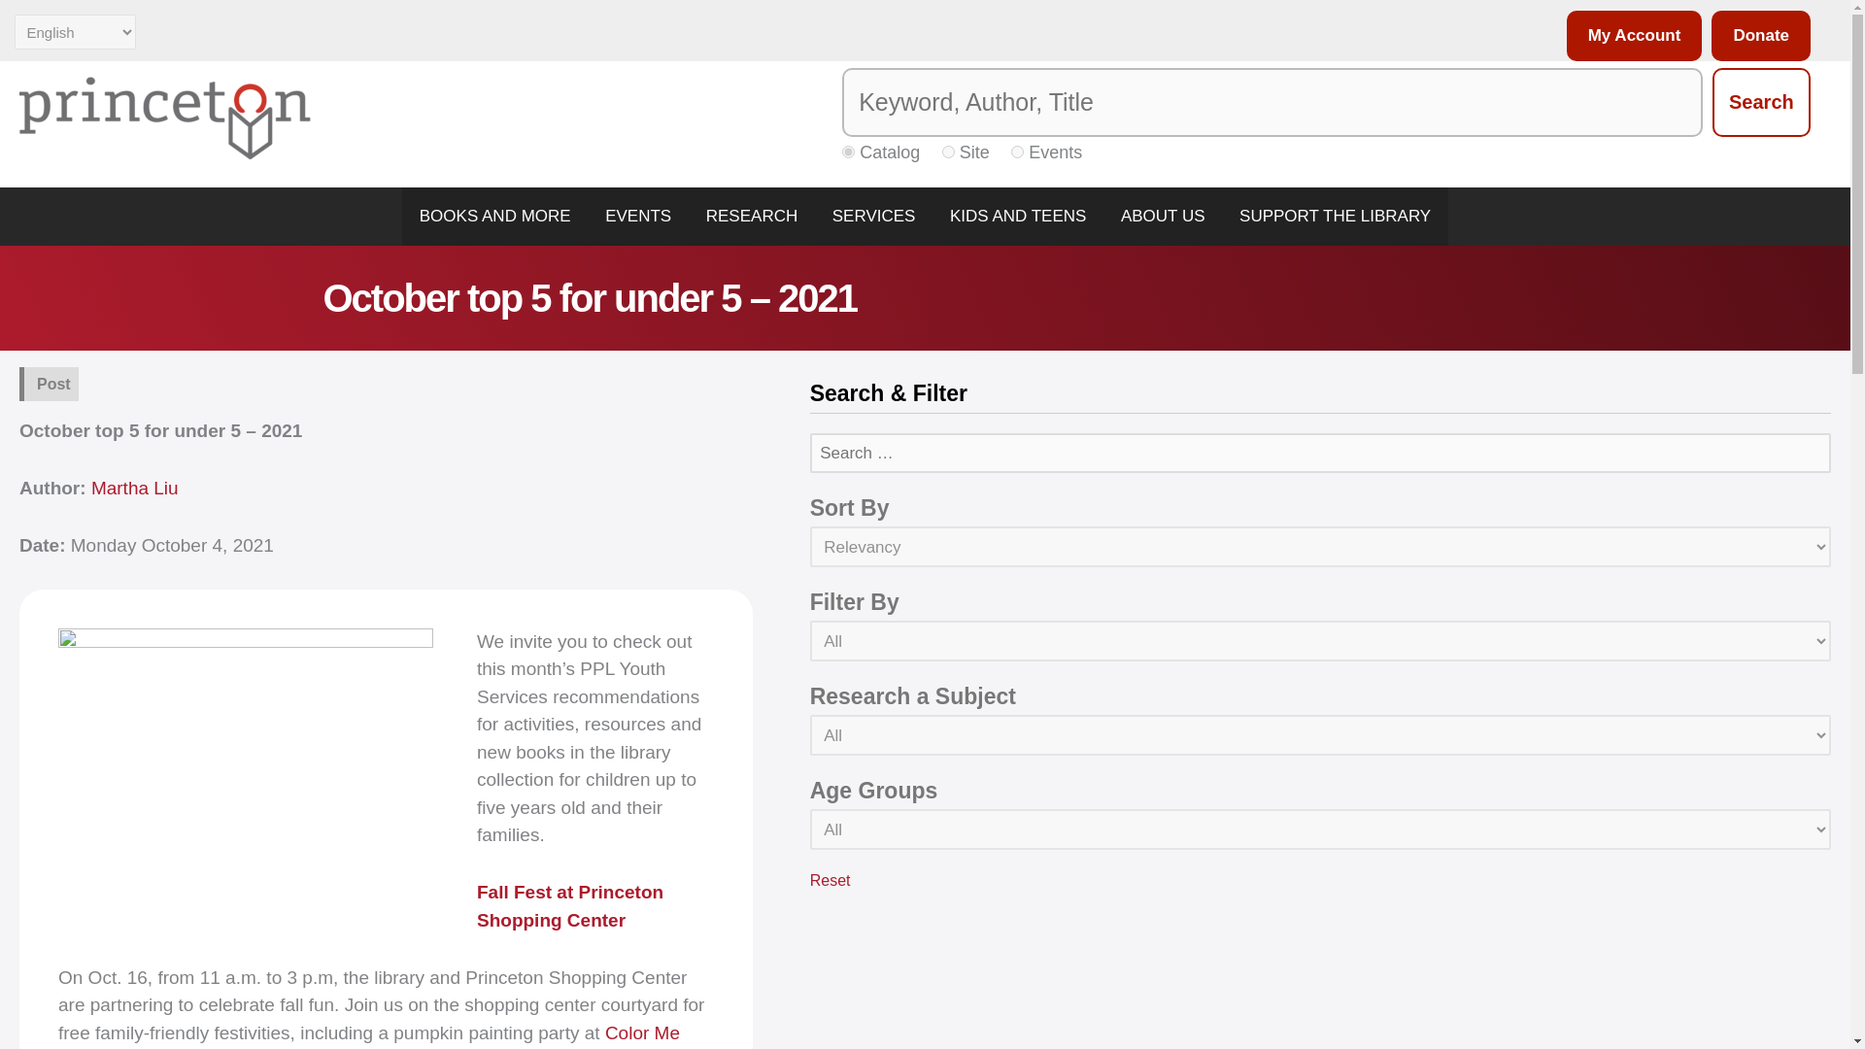 This screenshot has height=1049, width=1865. I want to click on Reset, so click(830, 880).